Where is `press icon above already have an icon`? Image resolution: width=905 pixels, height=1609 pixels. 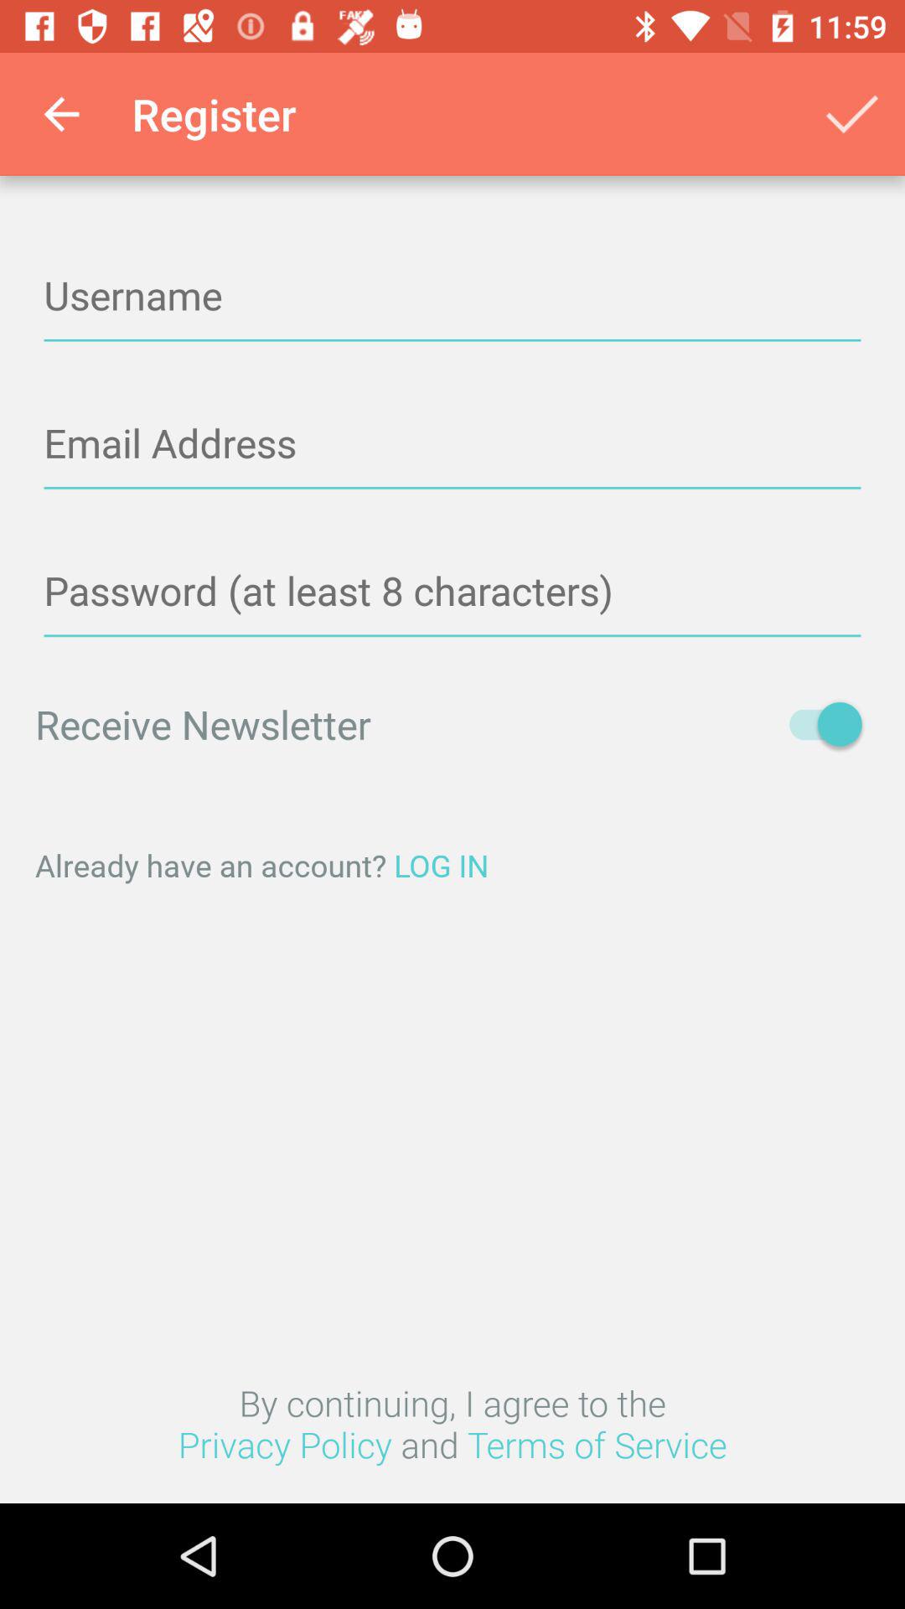
press icon above already have an icon is located at coordinates (818, 724).